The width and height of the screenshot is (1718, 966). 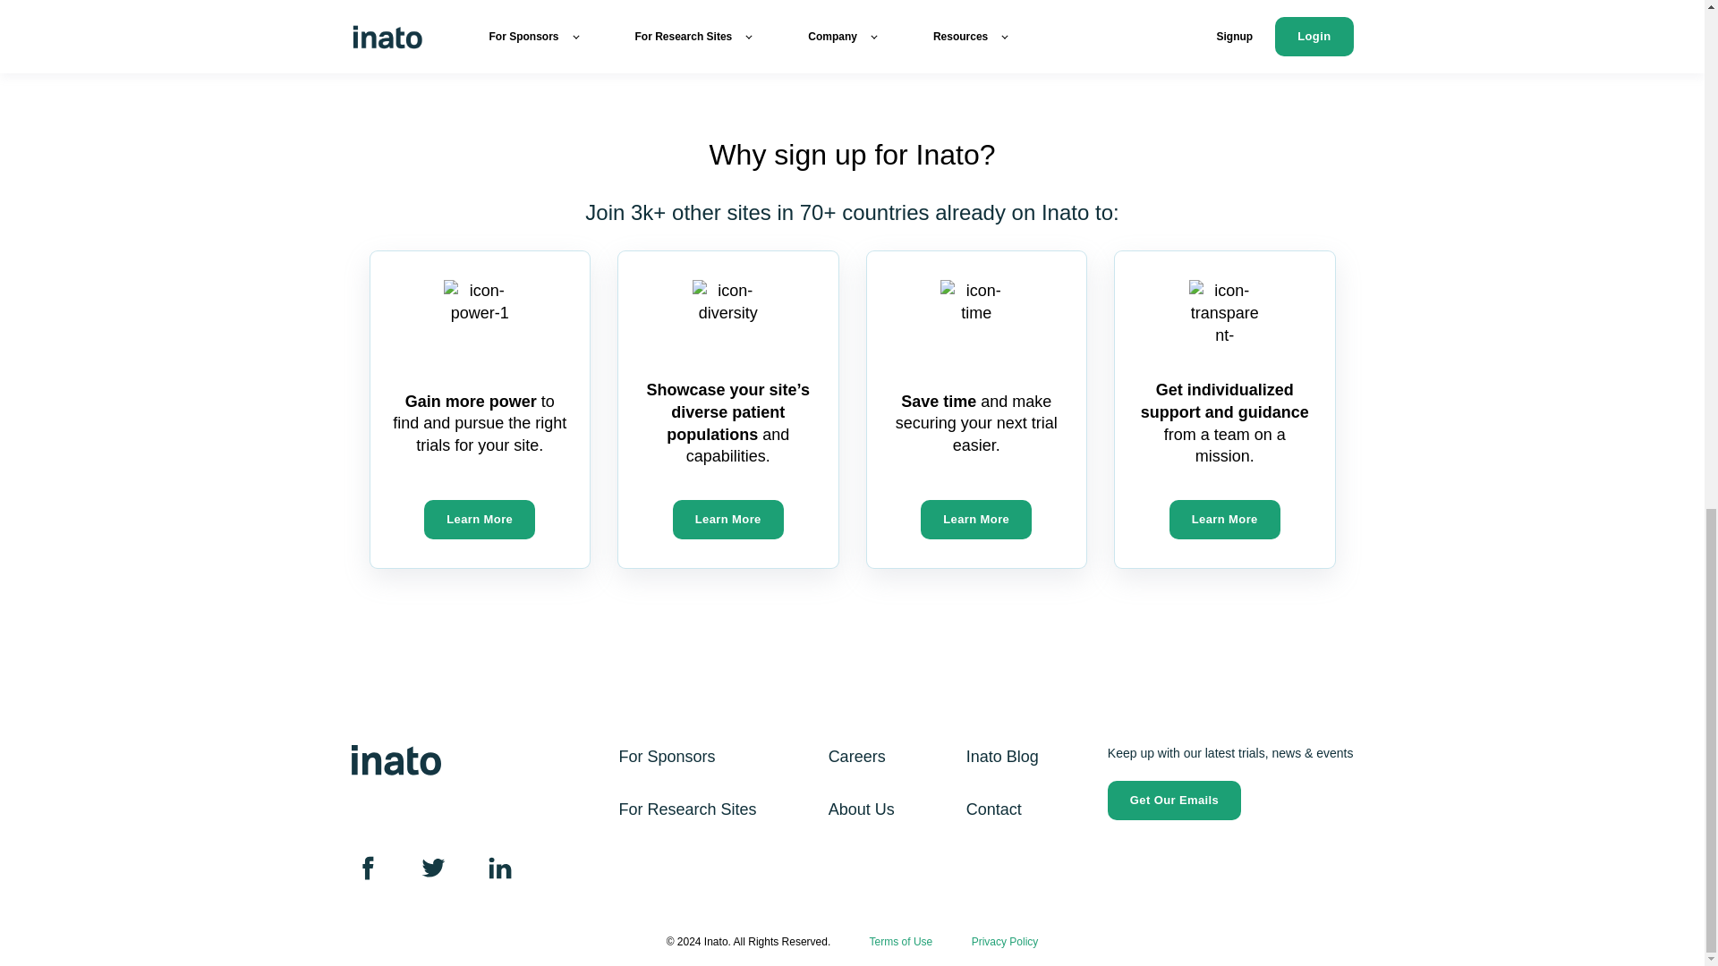 I want to click on For Research Sites, so click(x=687, y=810).